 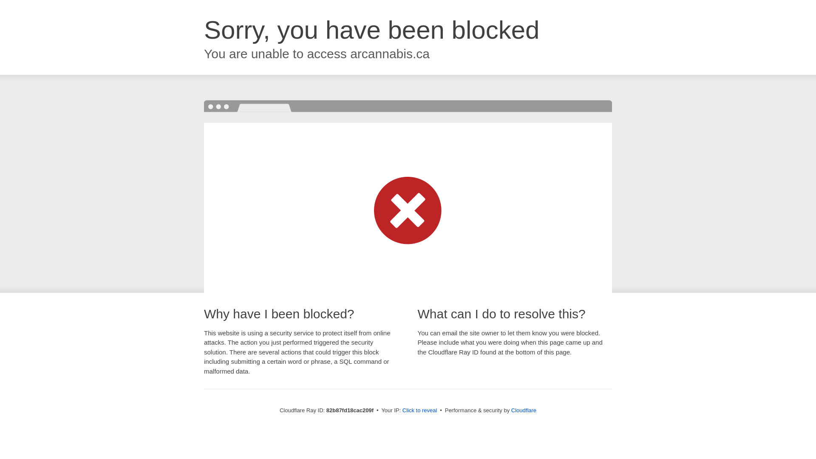 What do you see at coordinates (420, 411) in the screenshot?
I see `Click to reveal` at bounding box center [420, 411].